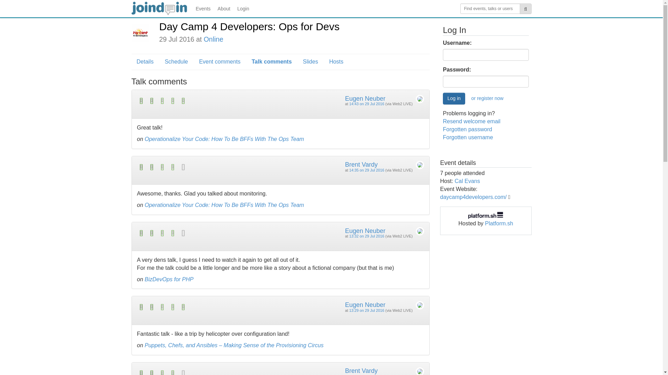 The height and width of the screenshot is (375, 668). I want to click on Schedule, so click(176, 62).